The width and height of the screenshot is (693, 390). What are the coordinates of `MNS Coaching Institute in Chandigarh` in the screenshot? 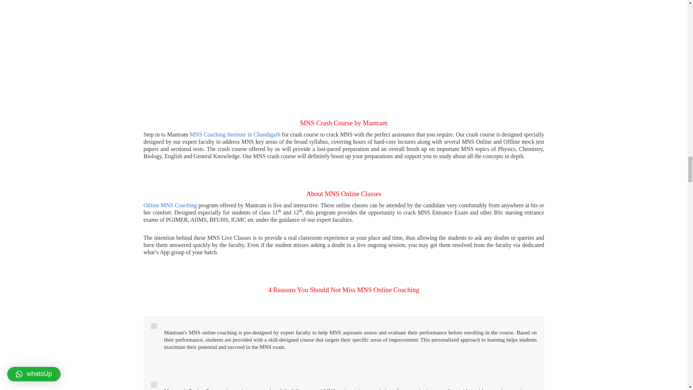 It's located at (235, 134).